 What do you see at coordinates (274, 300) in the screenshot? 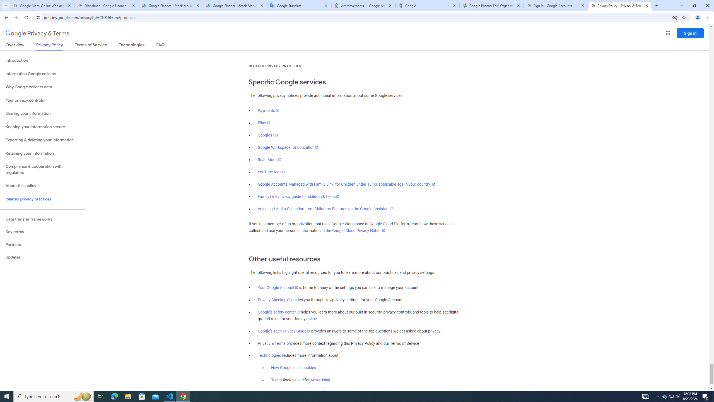
I see `Privacy Checkup` at bounding box center [274, 300].